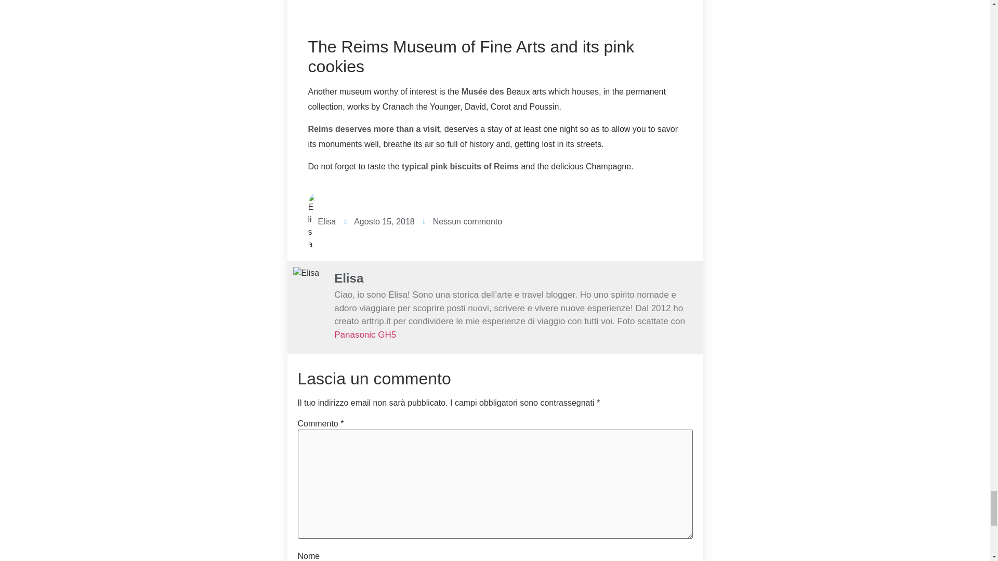  What do you see at coordinates (463, 221) in the screenshot?
I see `Nessun commento` at bounding box center [463, 221].